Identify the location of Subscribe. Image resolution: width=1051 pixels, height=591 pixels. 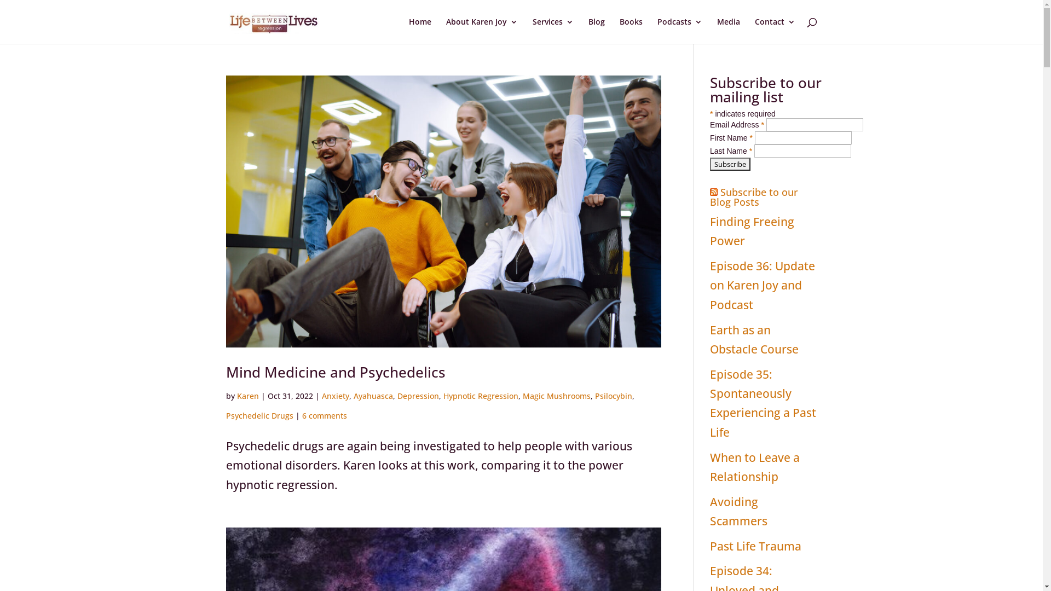
(730, 164).